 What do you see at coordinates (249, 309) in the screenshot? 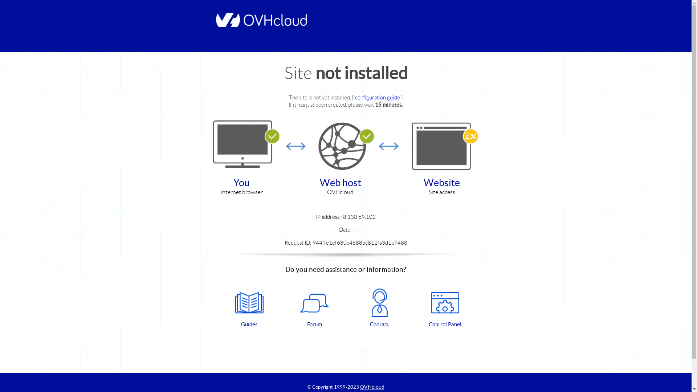
I see `Guides` at bounding box center [249, 309].